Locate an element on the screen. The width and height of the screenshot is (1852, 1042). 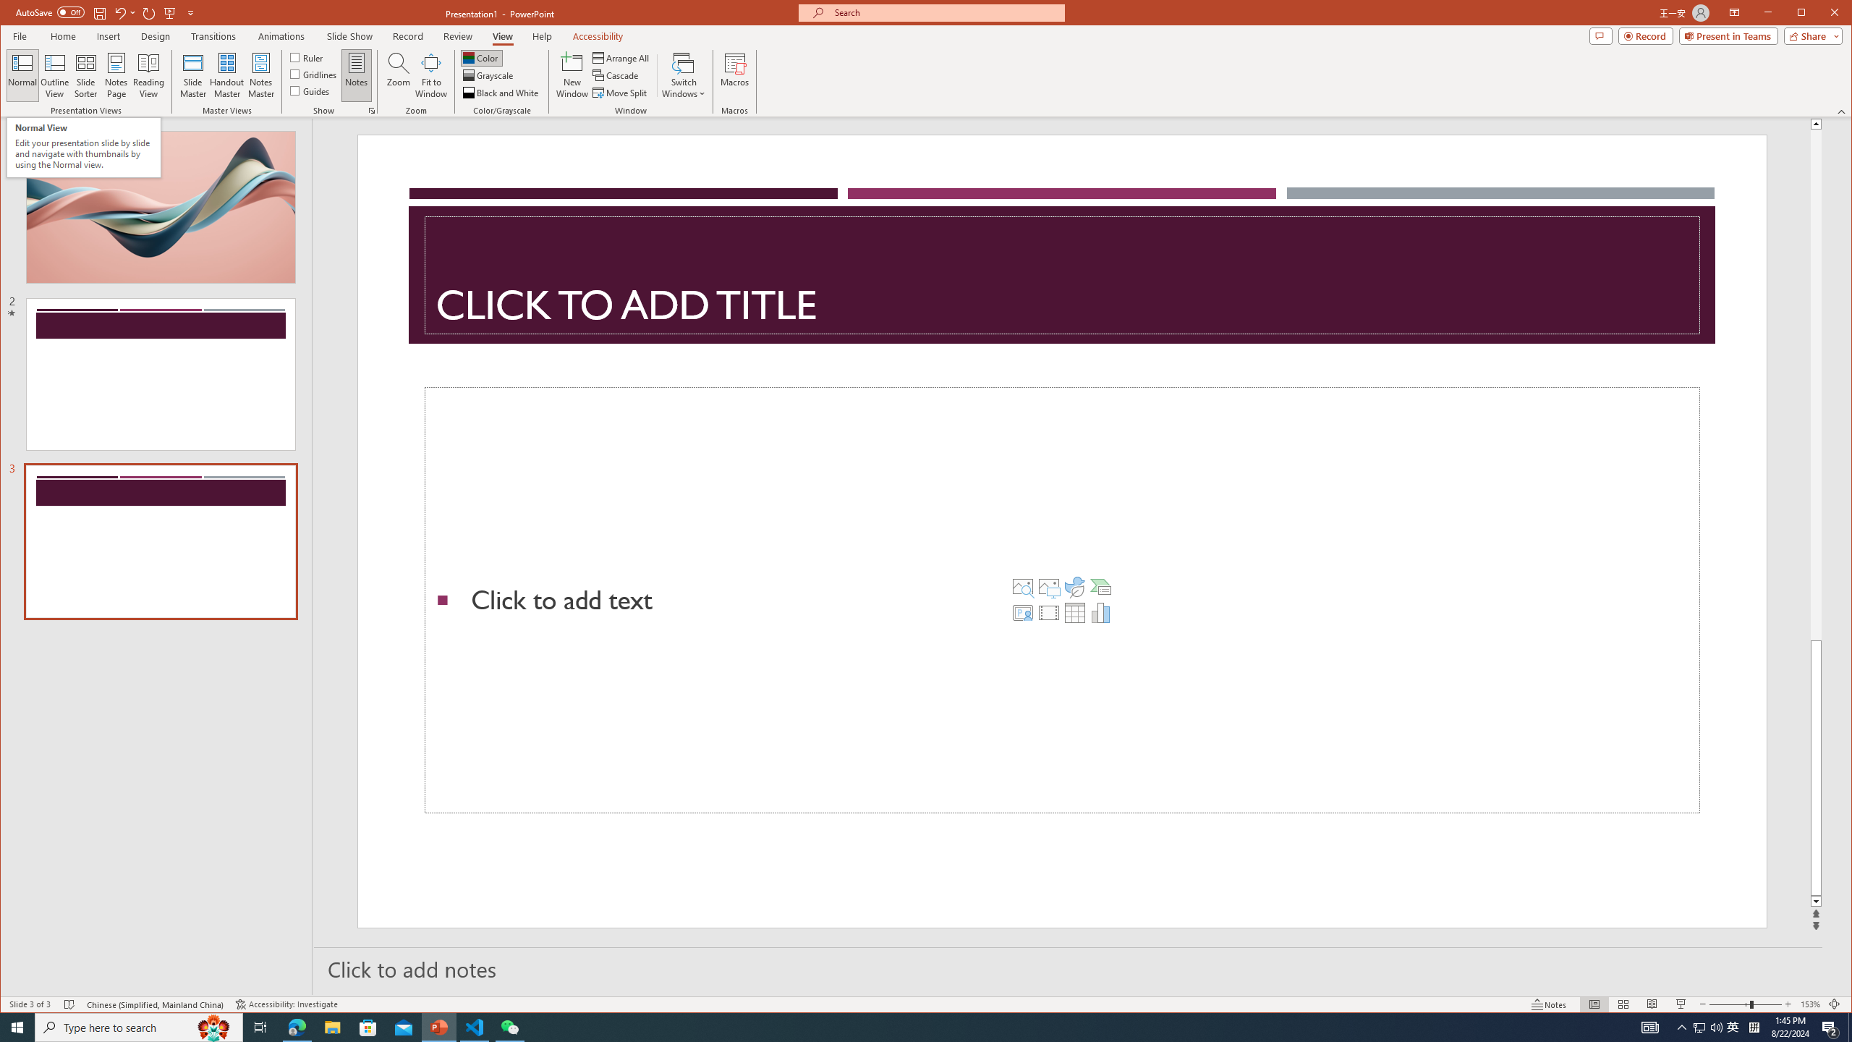
Cascade is located at coordinates (616, 75).